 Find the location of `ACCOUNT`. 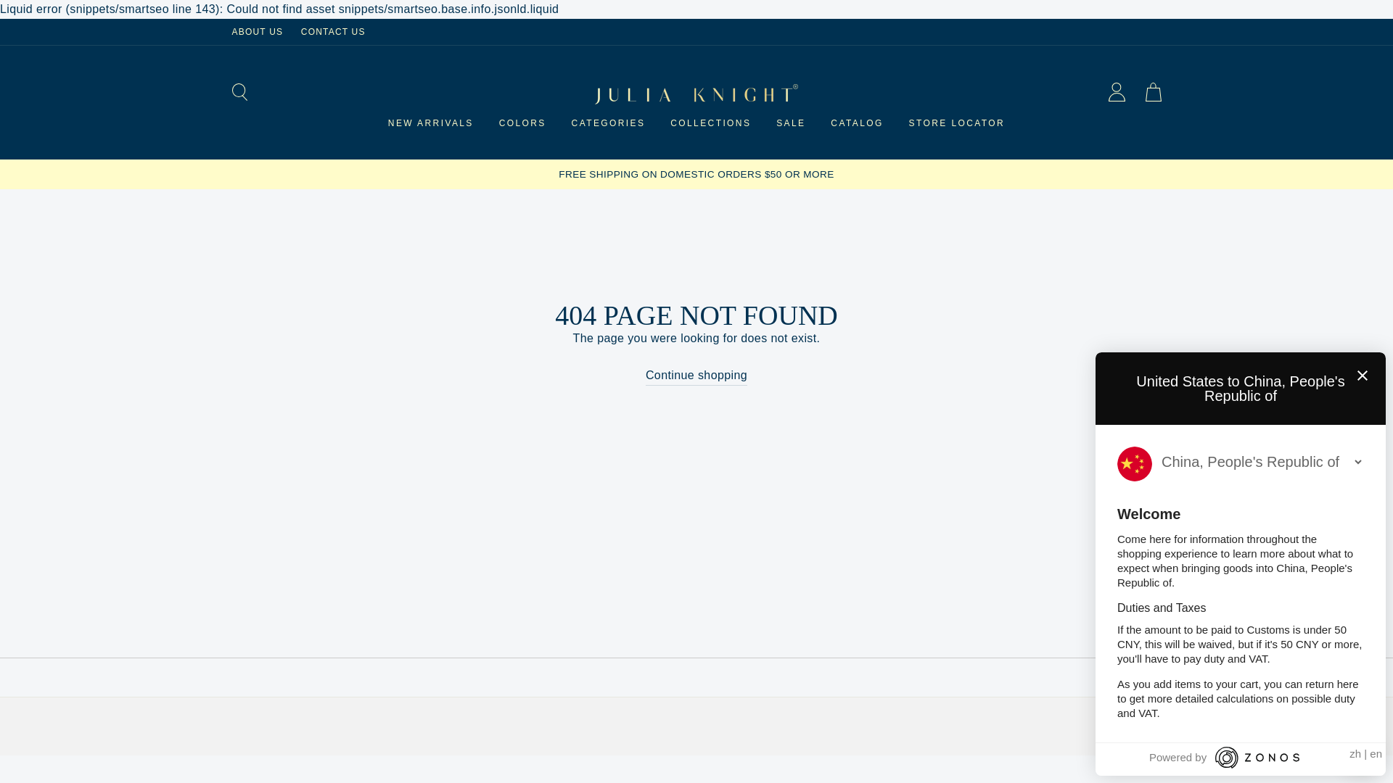

ACCOUNT is located at coordinates (1117, 94).